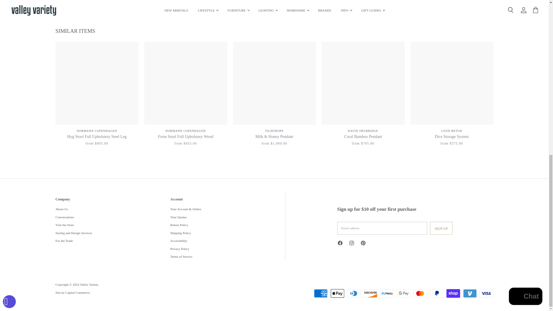 Image resolution: width=553 pixels, height=311 pixels. Describe the element at coordinates (183, 1) in the screenshot. I see `Visit the Store` at that location.